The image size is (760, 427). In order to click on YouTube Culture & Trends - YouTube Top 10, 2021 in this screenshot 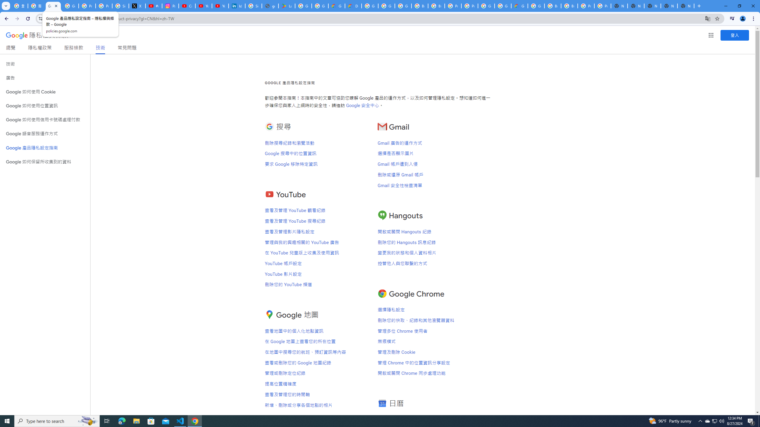, I will do `click(220, 6)`.